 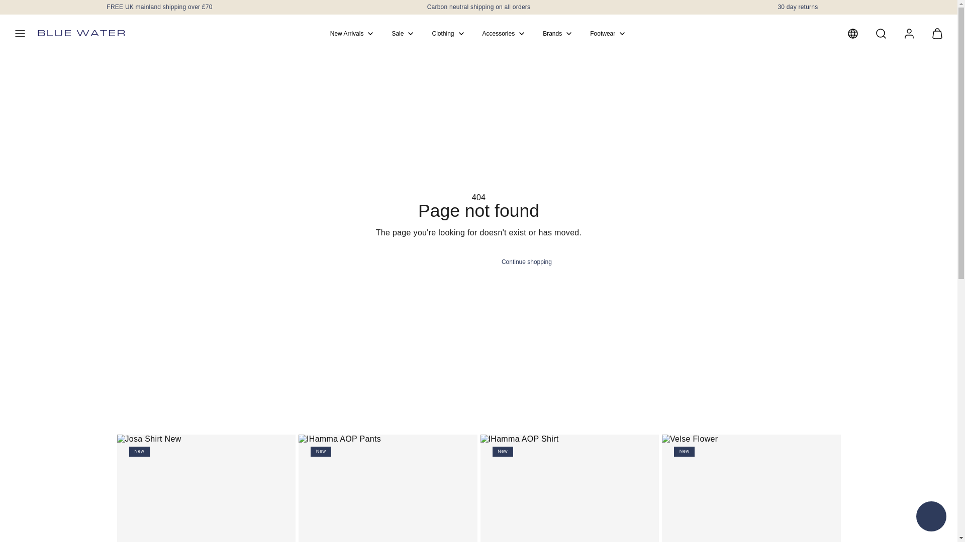 What do you see at coordinates (403, 33) in the screenshot?
I see `Sale` at bounding box center [403, 33].